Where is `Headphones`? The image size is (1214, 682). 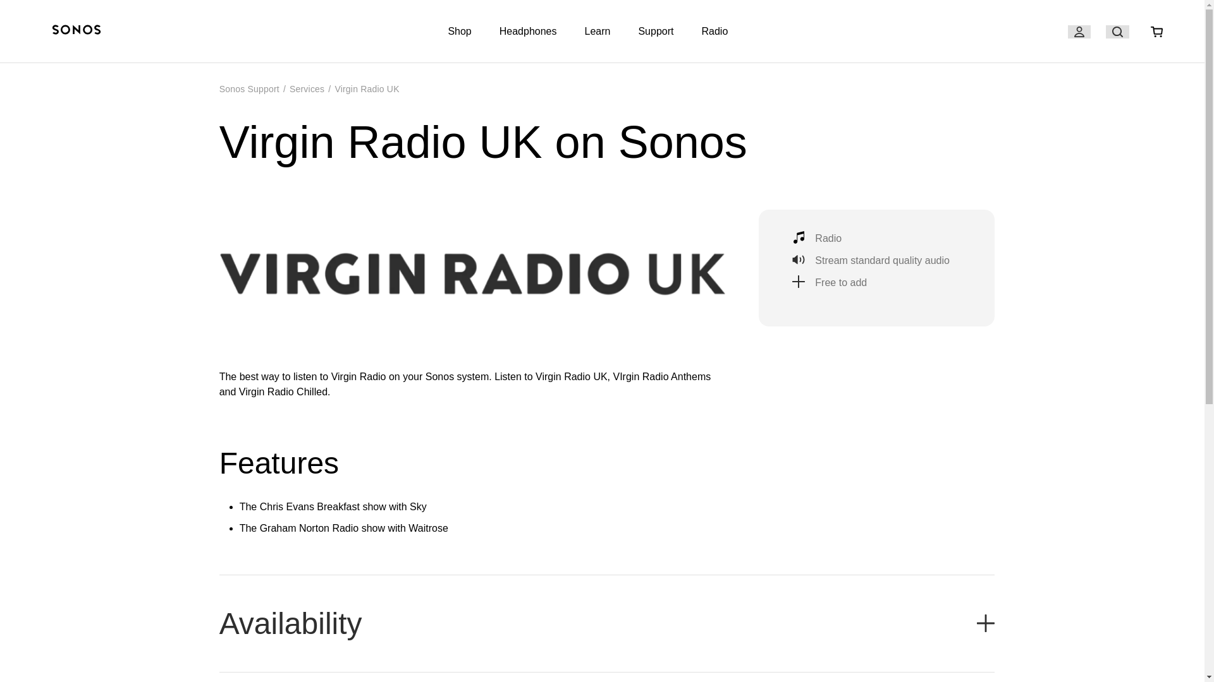 Headphones is located at coordinates (528, 32).